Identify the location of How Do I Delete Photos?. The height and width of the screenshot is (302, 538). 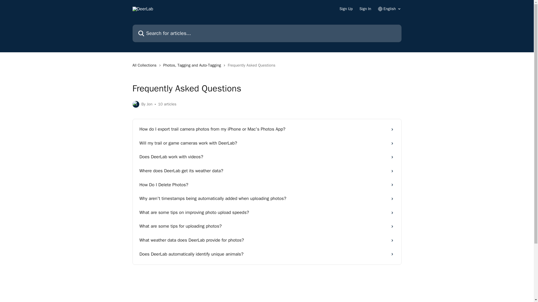
(267, 185).